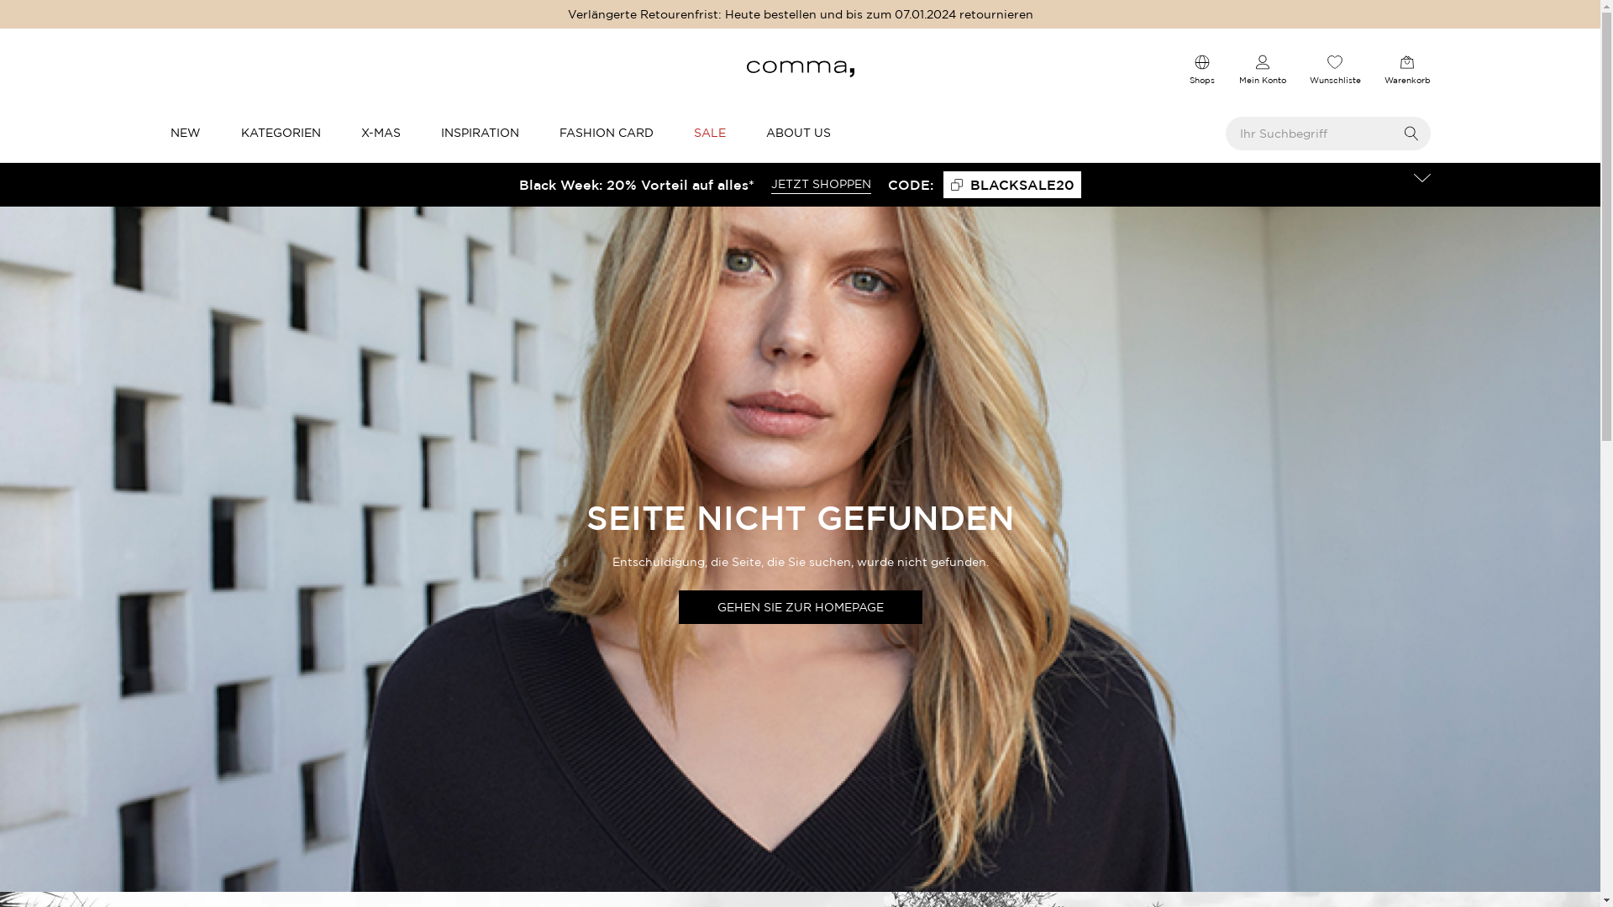  Describe the element at coordinates (800, 67) in the screenshot. I see `Home page` at that location.